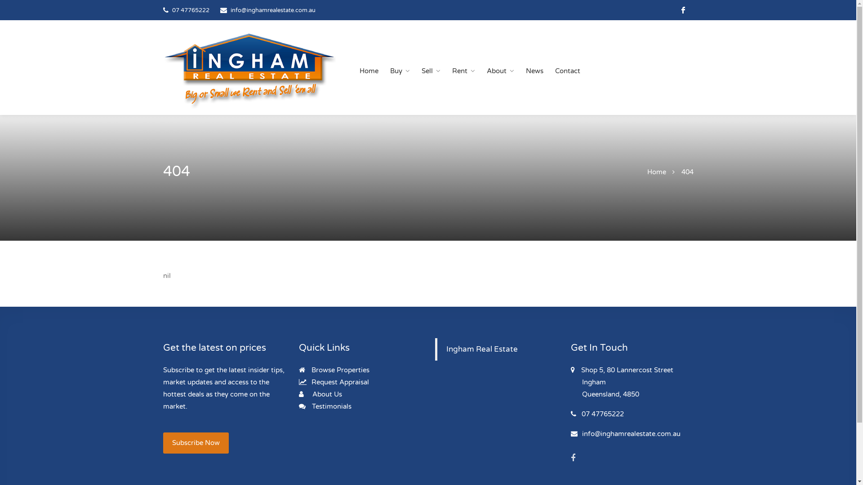  What do you see at coordinates (334, 382) in the screenshot?
I see `Request Appraisal` at bounding box center [334, 382].